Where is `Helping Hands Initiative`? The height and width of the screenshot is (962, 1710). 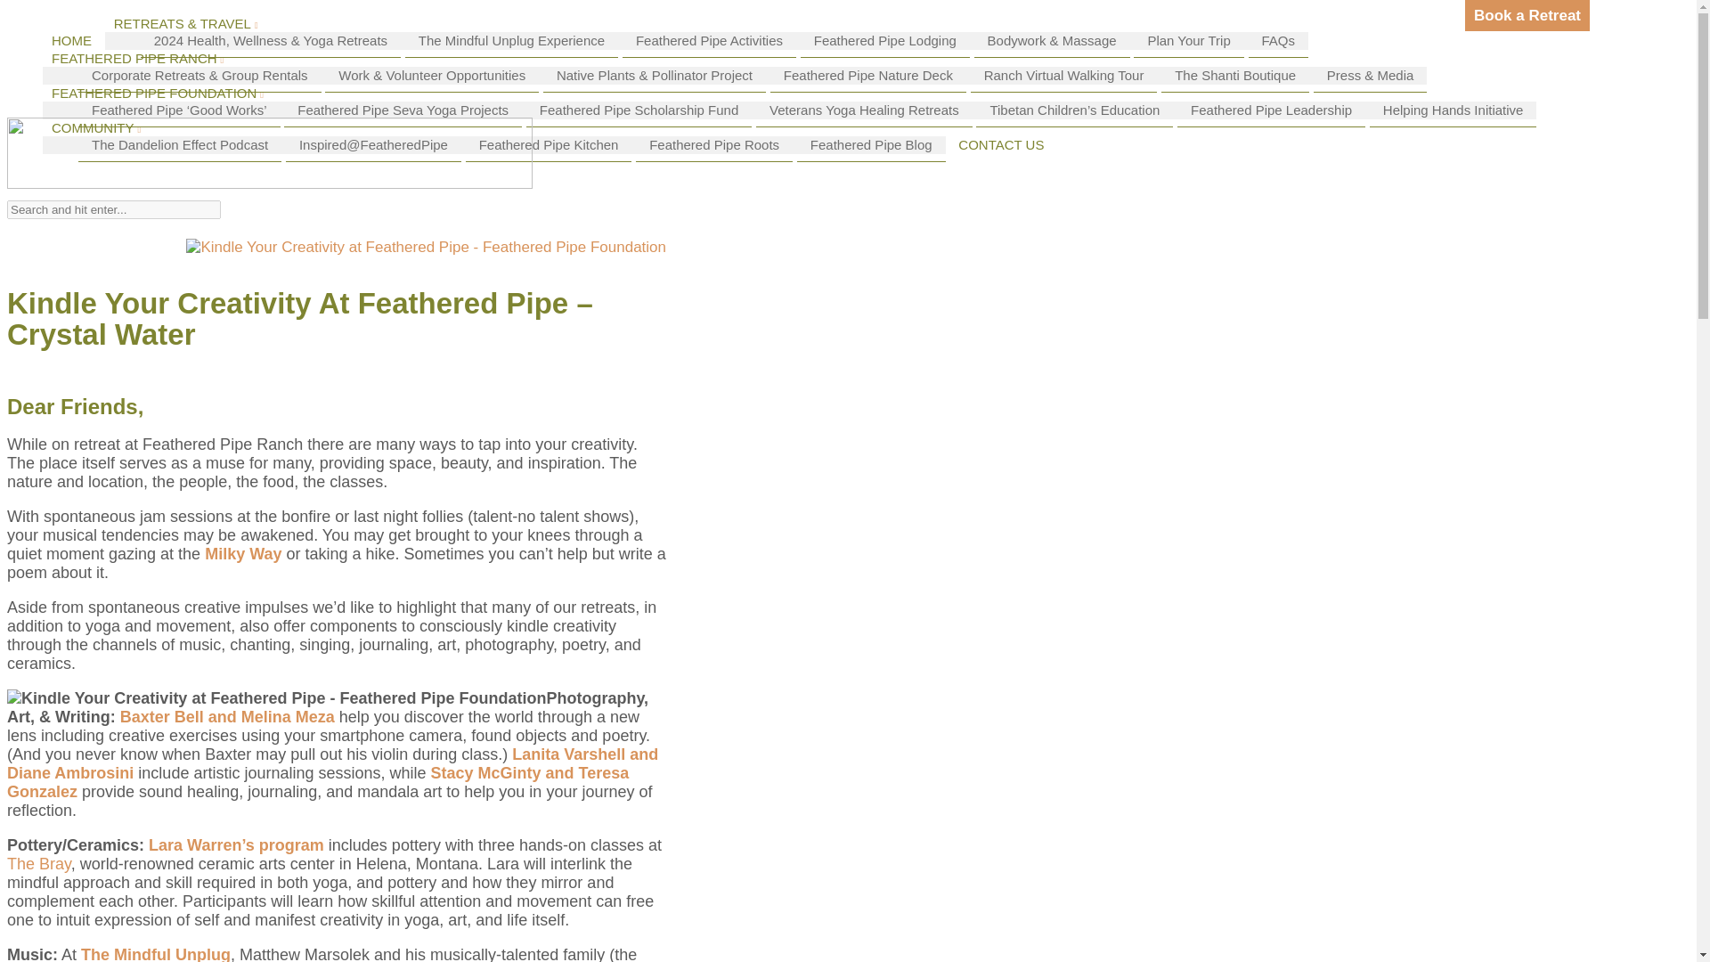
Helping Hands Initiative is located at coordinates (1453, 110).